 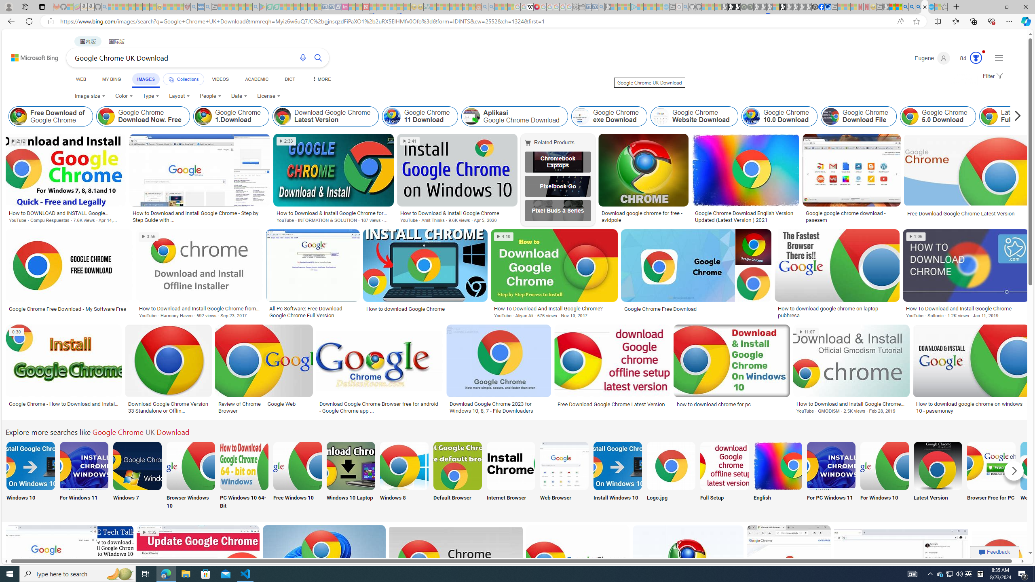 I want to click on Free Download Google Chrome Latest Version, so click(x=613, y=404).